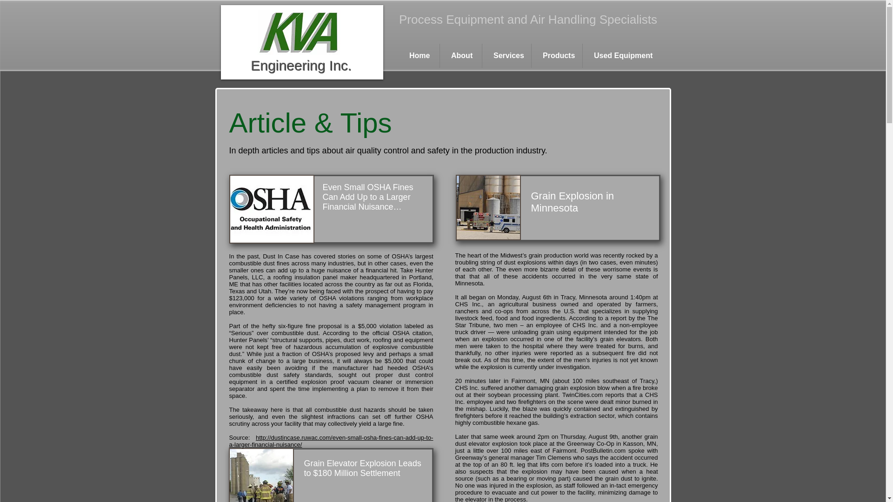 The image size is (893, 502). Describe the element at coordinates (556, 55) in the screenshot. I see `Products` at that location.